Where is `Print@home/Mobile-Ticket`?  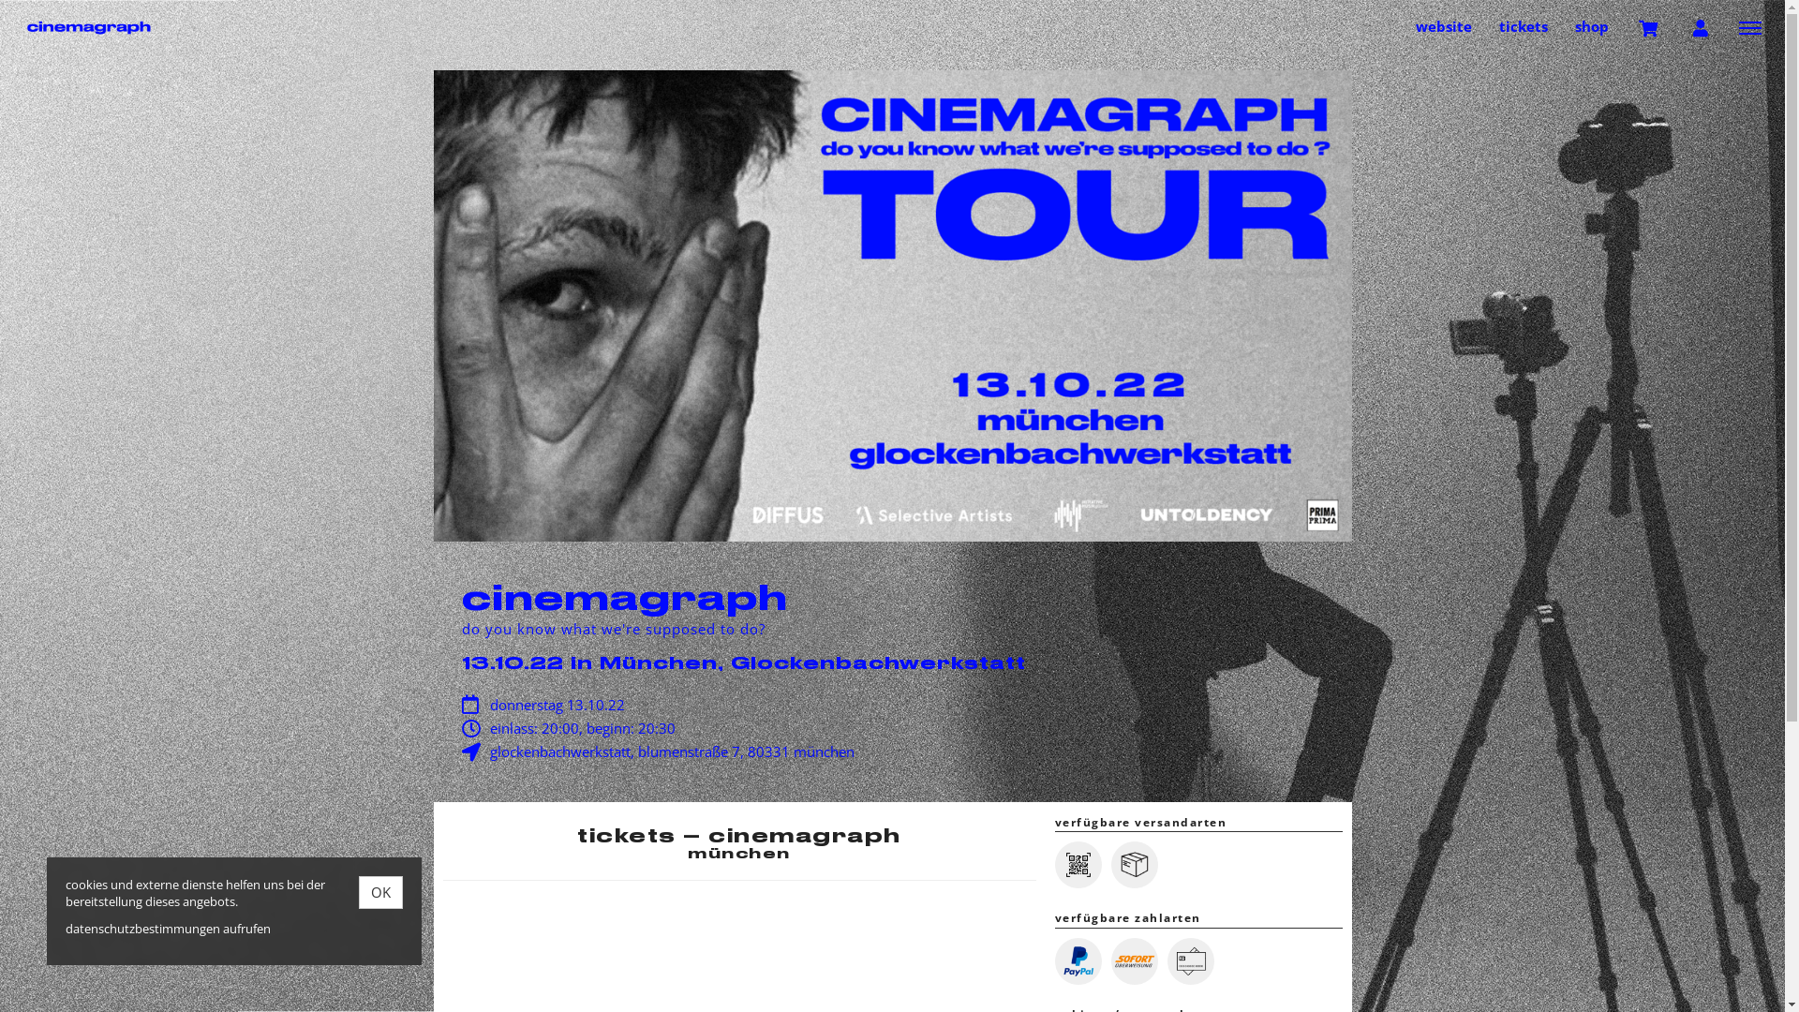
Print@home/Mobile-Ticket is located at coordinates (1078, 865).